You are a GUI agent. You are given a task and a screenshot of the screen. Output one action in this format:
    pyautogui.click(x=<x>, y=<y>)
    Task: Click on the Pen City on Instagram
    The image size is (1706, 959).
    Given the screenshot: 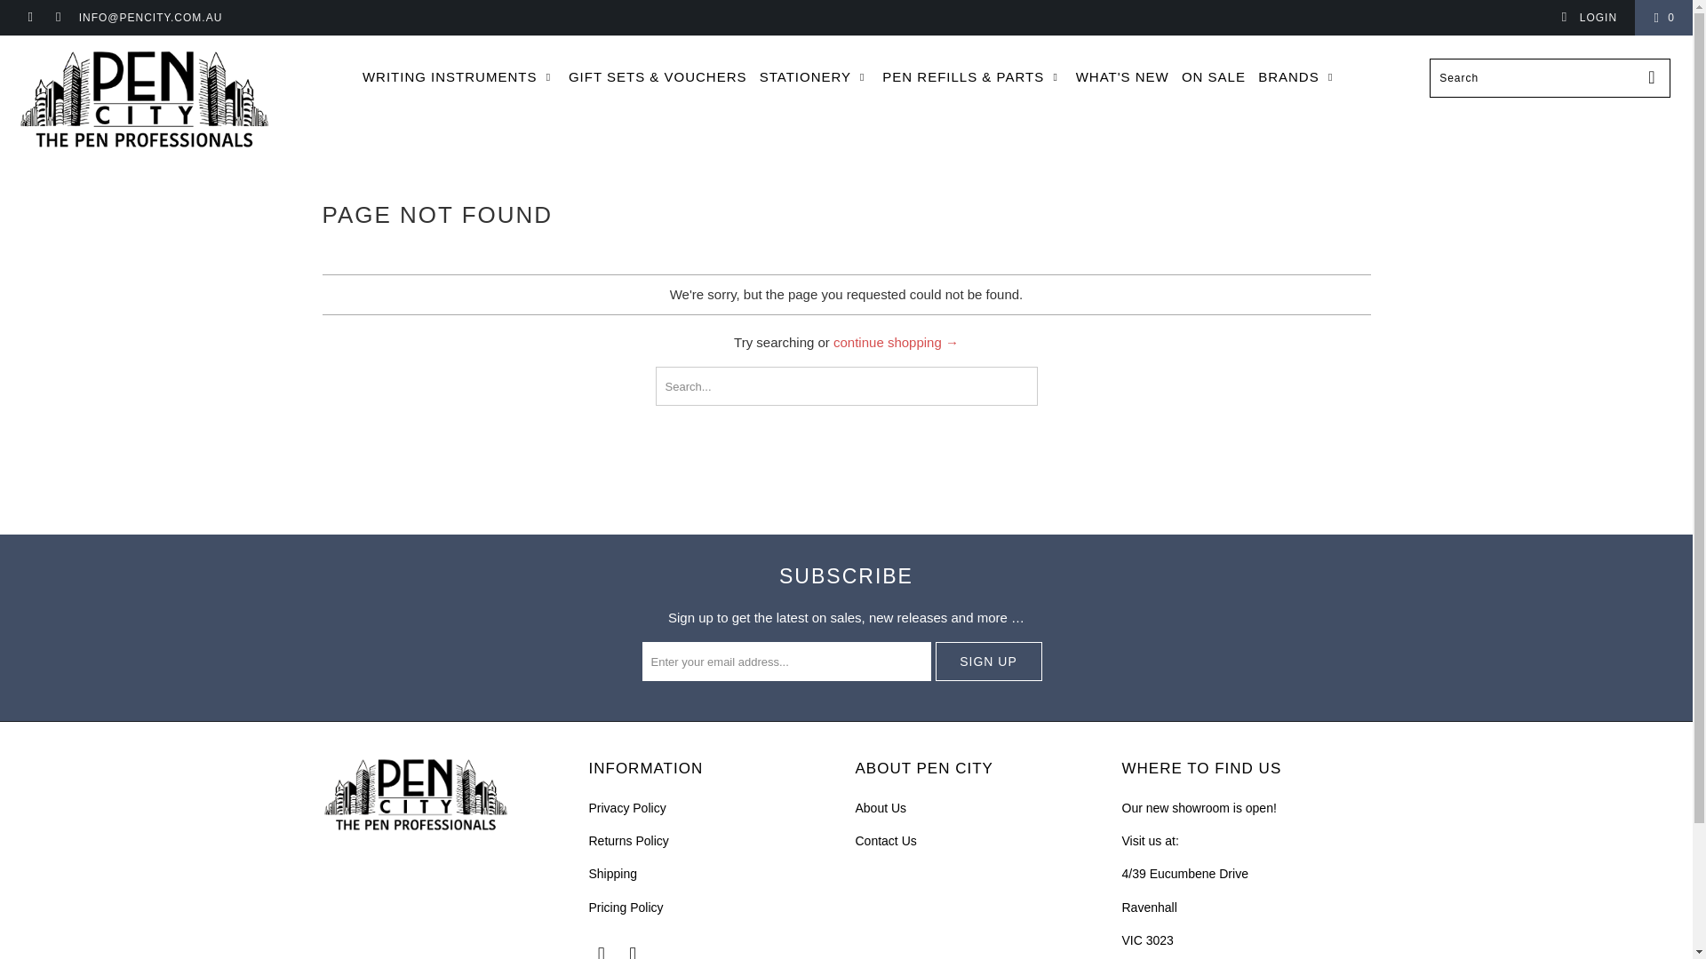 What is the action you would take?
    pyautogui.click(x=633, y=951)
    